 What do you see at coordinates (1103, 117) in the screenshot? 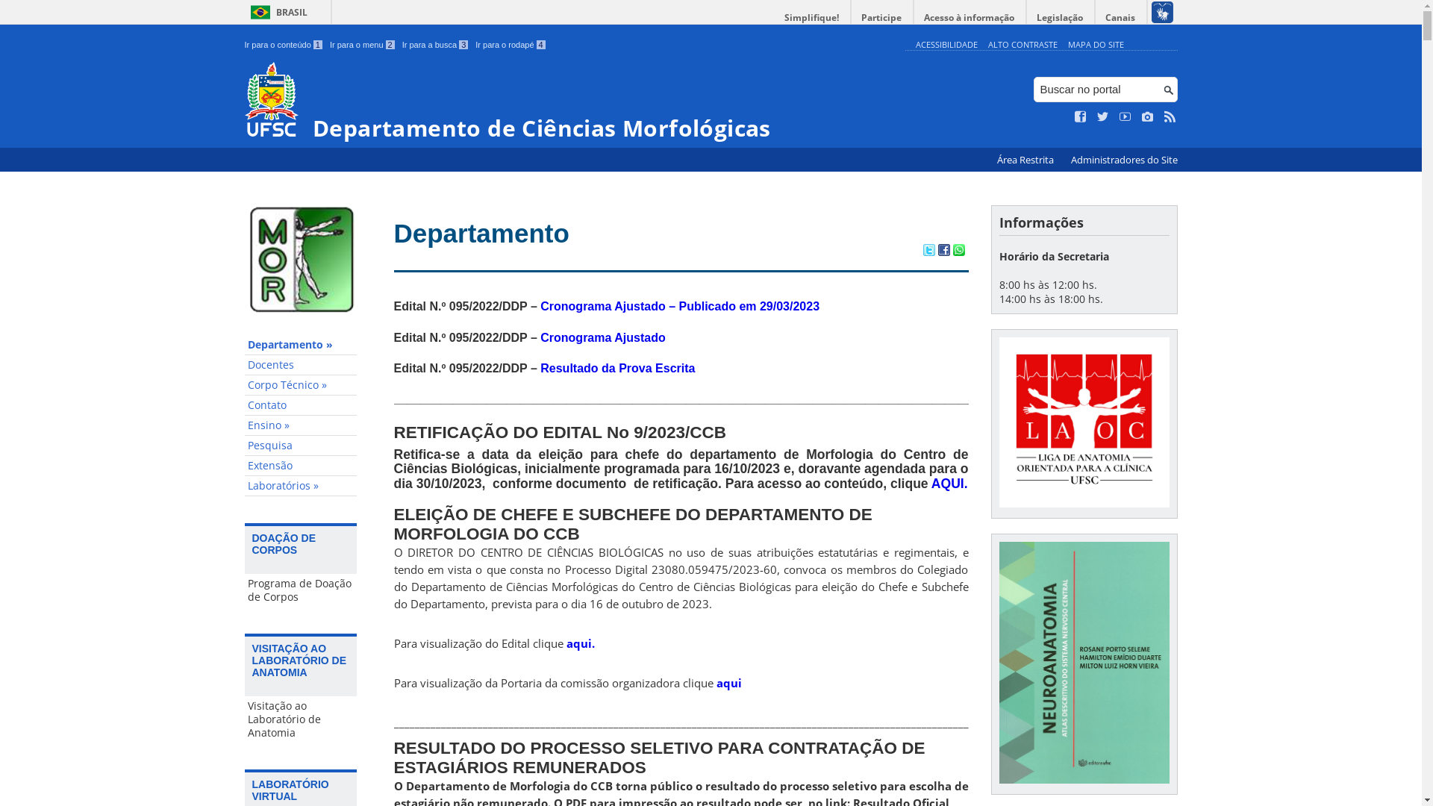
I see `Siga no Twitter` at bounding box center [1103, 117].